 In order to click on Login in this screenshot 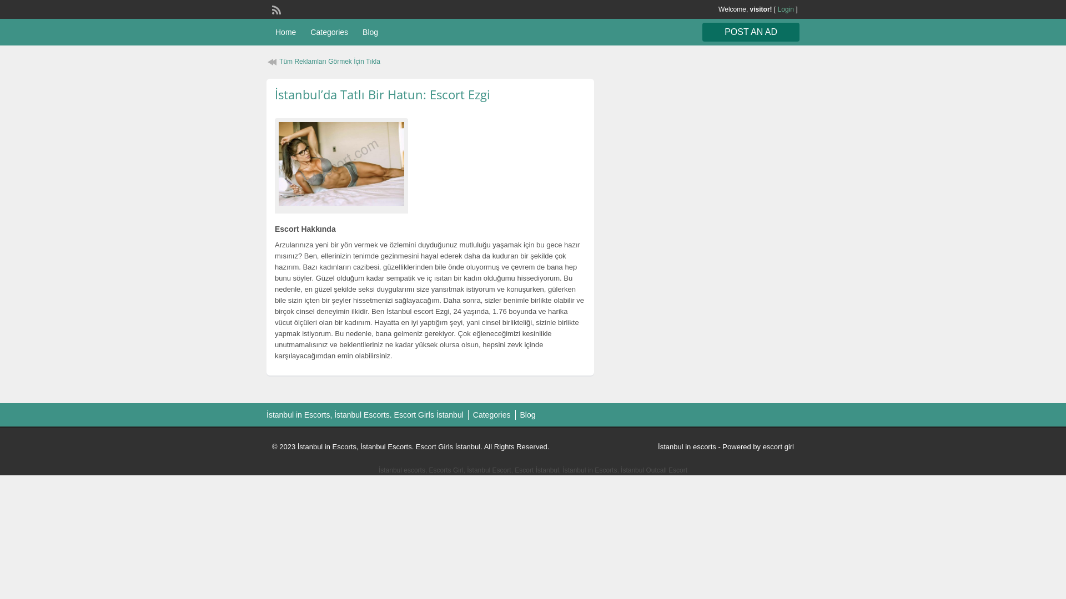, I will do `click(786, 9)`.